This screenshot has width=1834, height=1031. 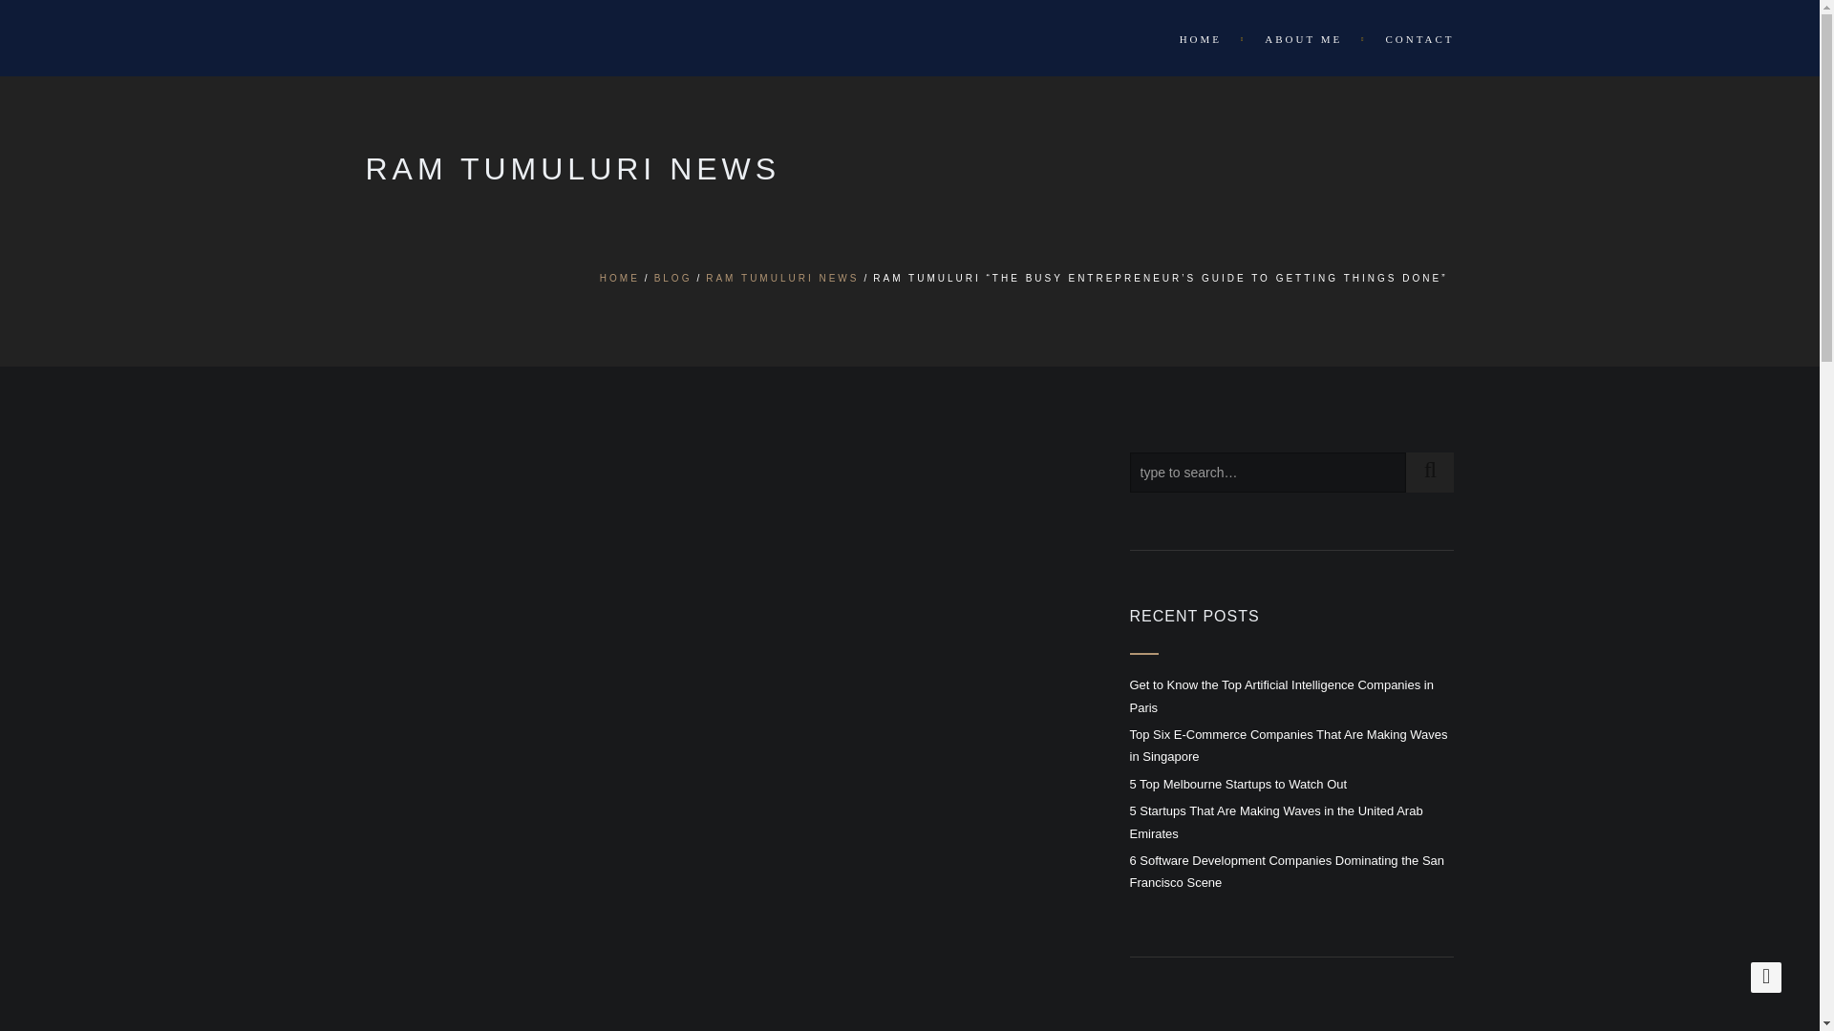 What do you see at coordinates (1238, 785) in the screenshot?
I see `5 Top Melbourne Startups to Watch Out` at bounding box center [1238, 785].